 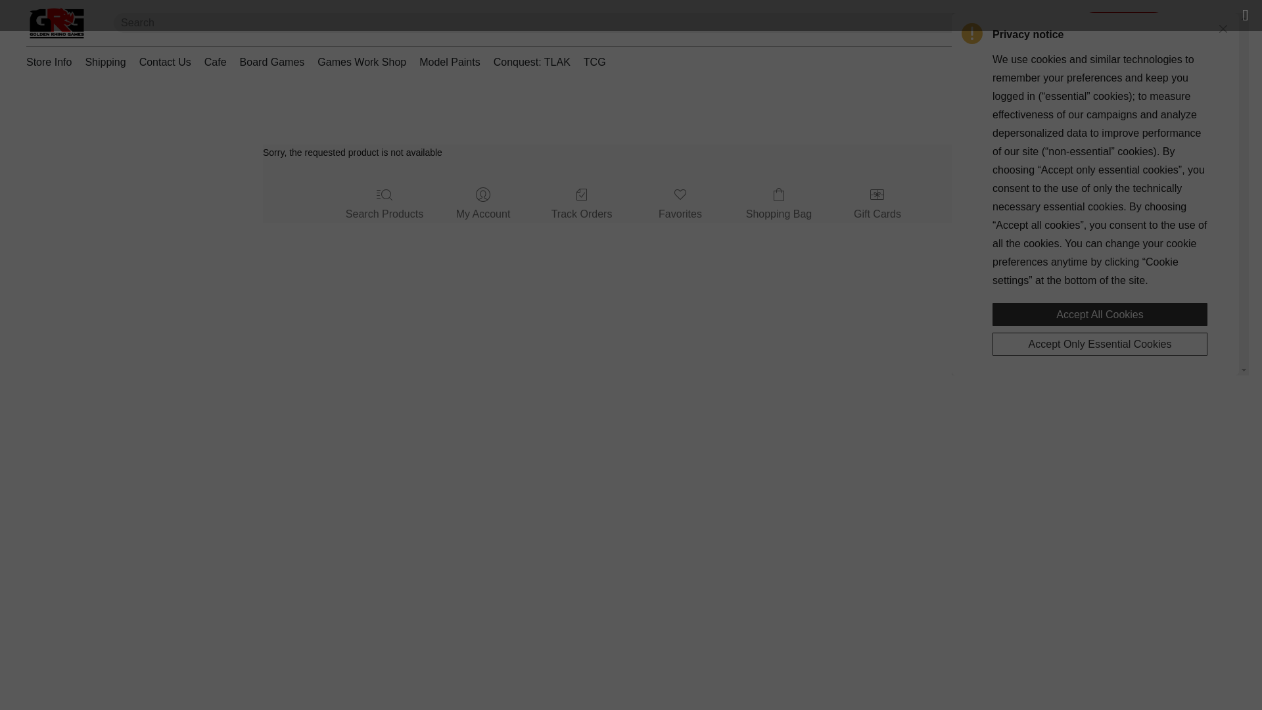 I want to click on Store Info, so click(x=53, y=62).